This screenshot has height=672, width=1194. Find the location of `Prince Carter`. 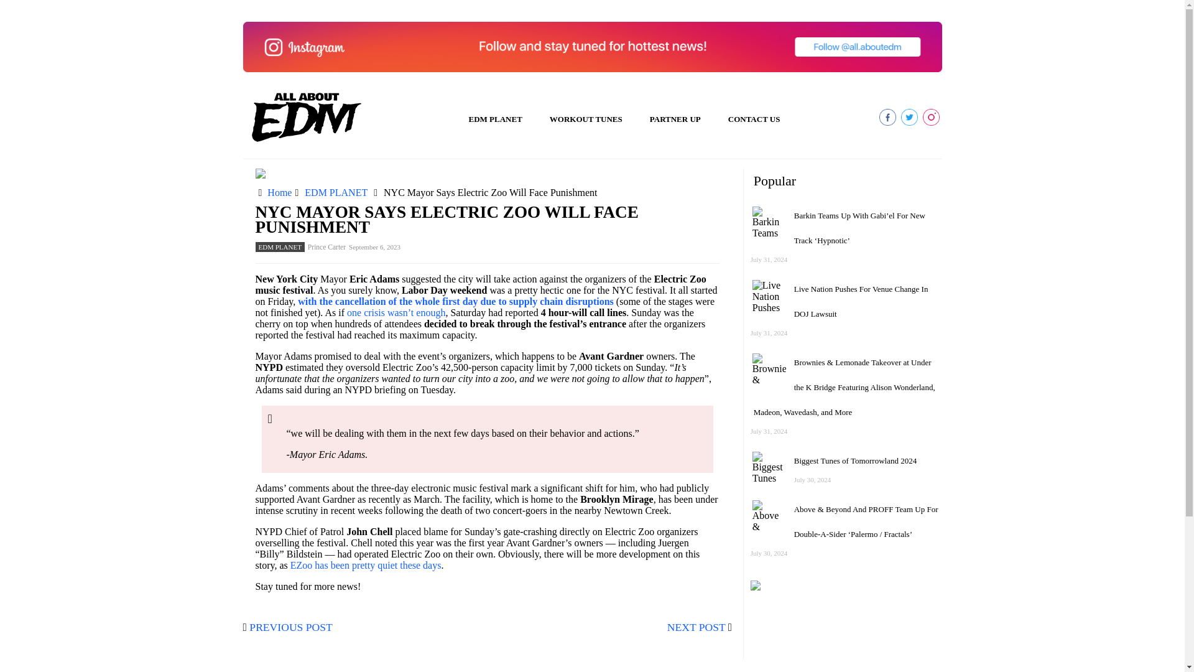

Prince Carter is located at coordinates (327, 246).